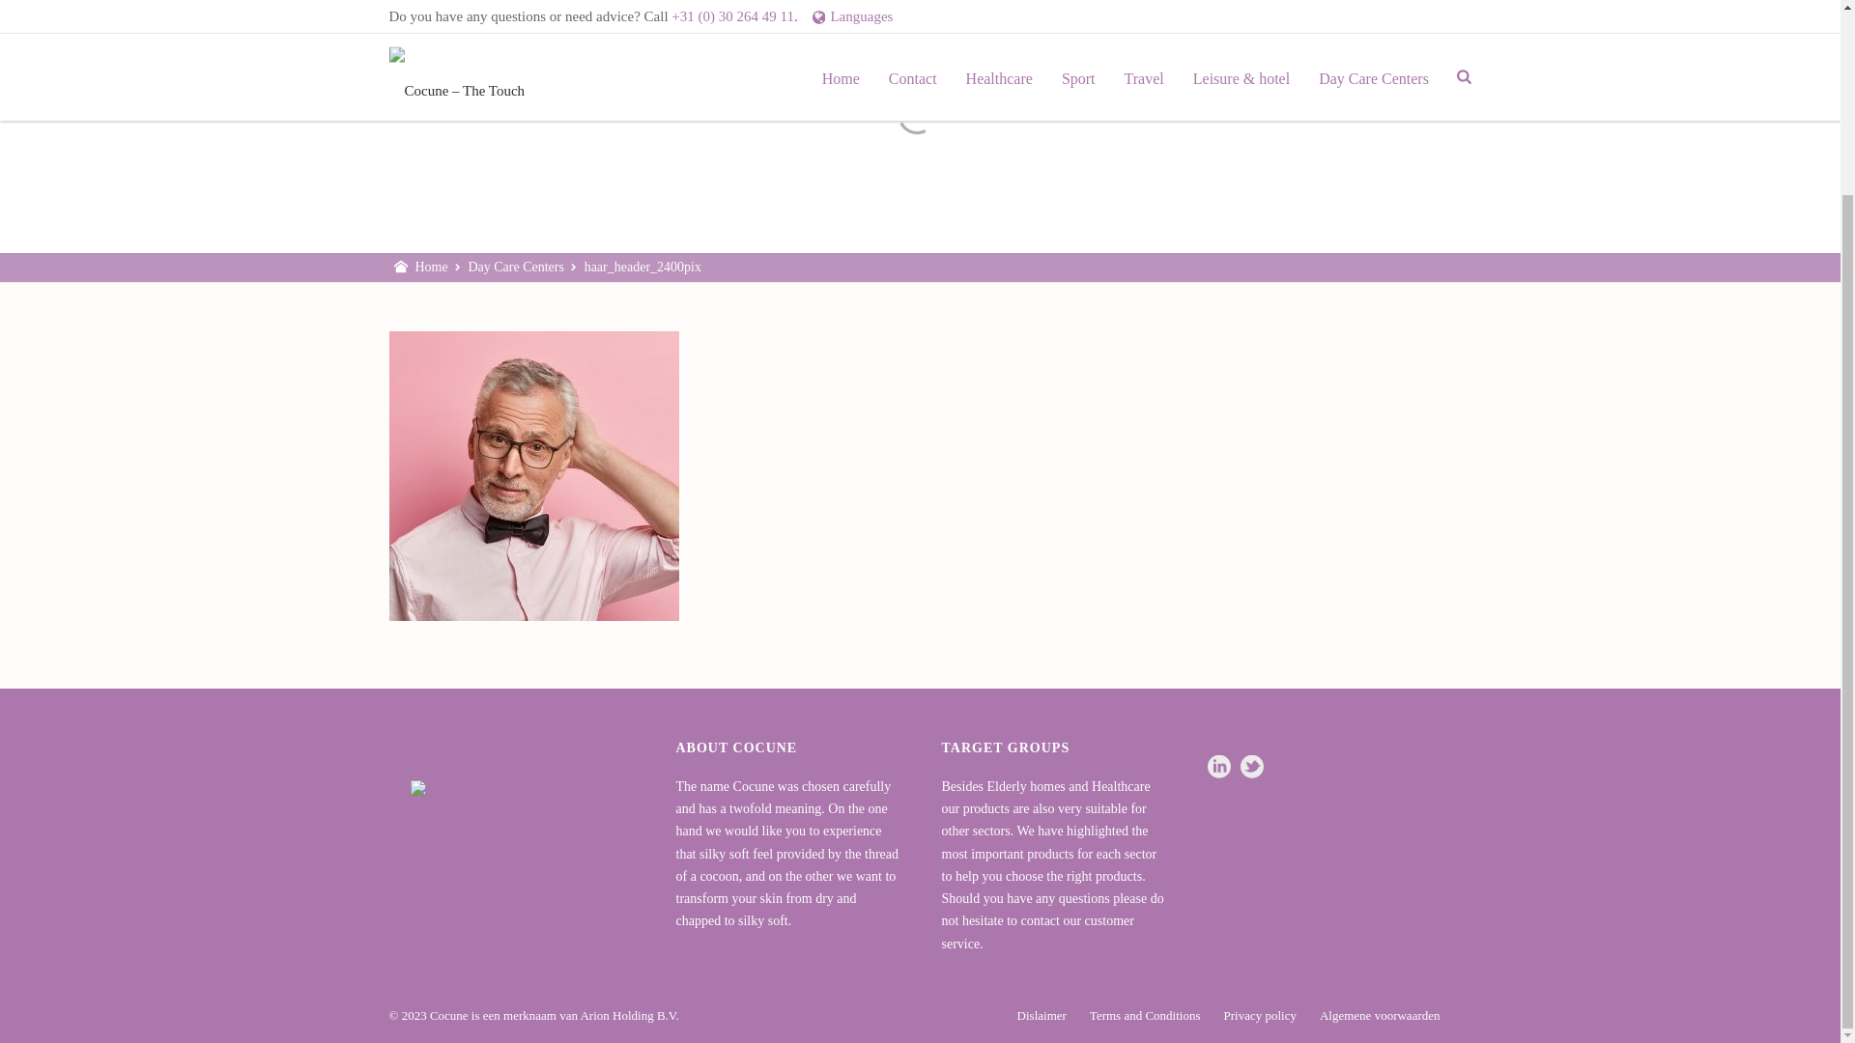 The image size is (1855, 1043). Describe the element at coordinates (1252, 767) in the screenshot. I see `Volg ons op twitter` at that location.